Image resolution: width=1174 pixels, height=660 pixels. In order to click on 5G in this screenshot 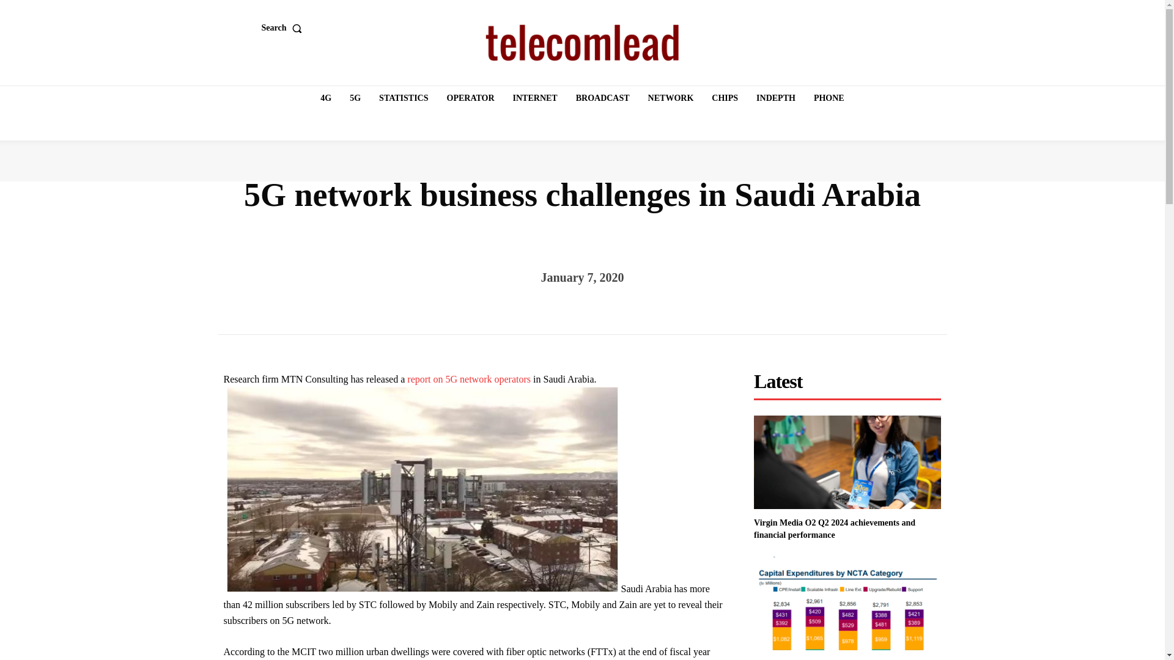, I will do `click(355, 98)`.